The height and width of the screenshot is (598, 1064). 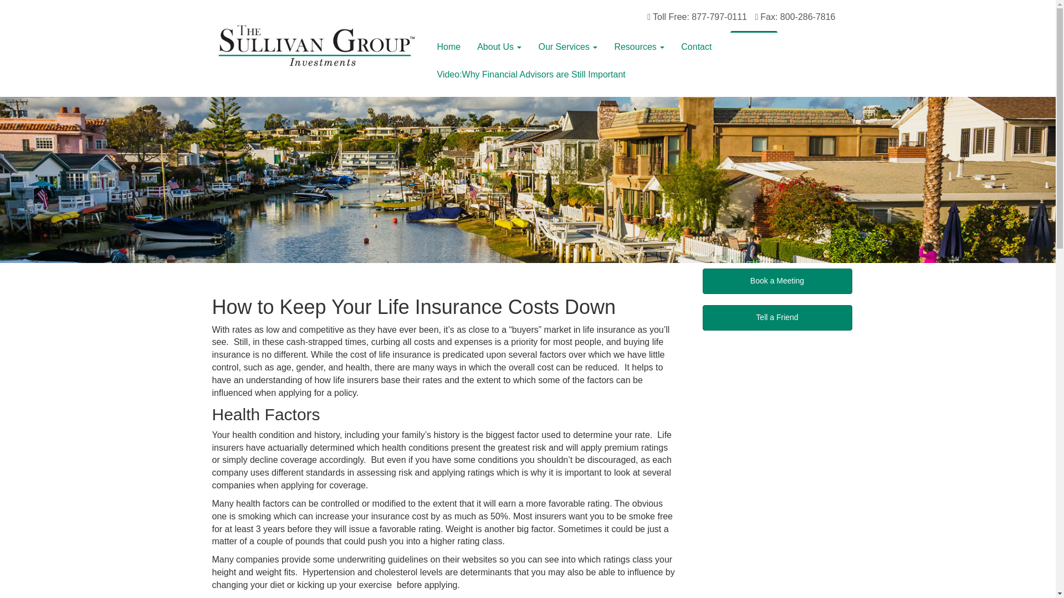 I want to click on Video:Why Financial Advisors are Still Important, so click(x=531, y=74).